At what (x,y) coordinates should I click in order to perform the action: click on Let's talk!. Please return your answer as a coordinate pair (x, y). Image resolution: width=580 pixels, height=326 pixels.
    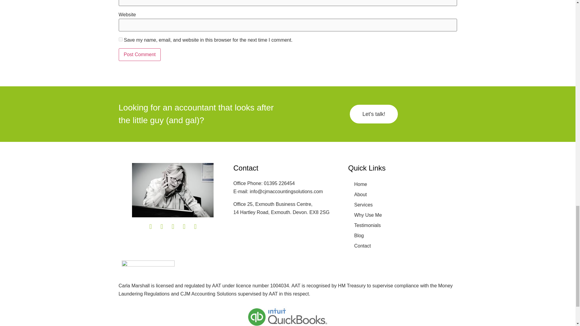
    Looking at the image, I should click on (374, 114).